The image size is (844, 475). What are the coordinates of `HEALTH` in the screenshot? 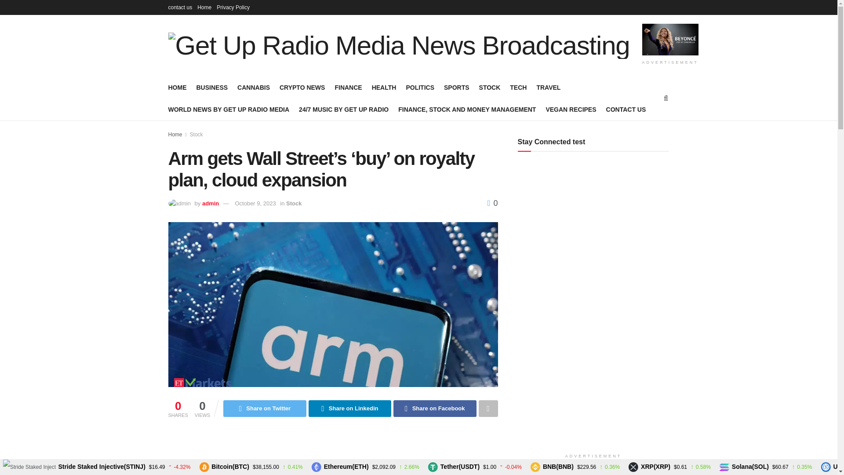 It's located at (384, 87).